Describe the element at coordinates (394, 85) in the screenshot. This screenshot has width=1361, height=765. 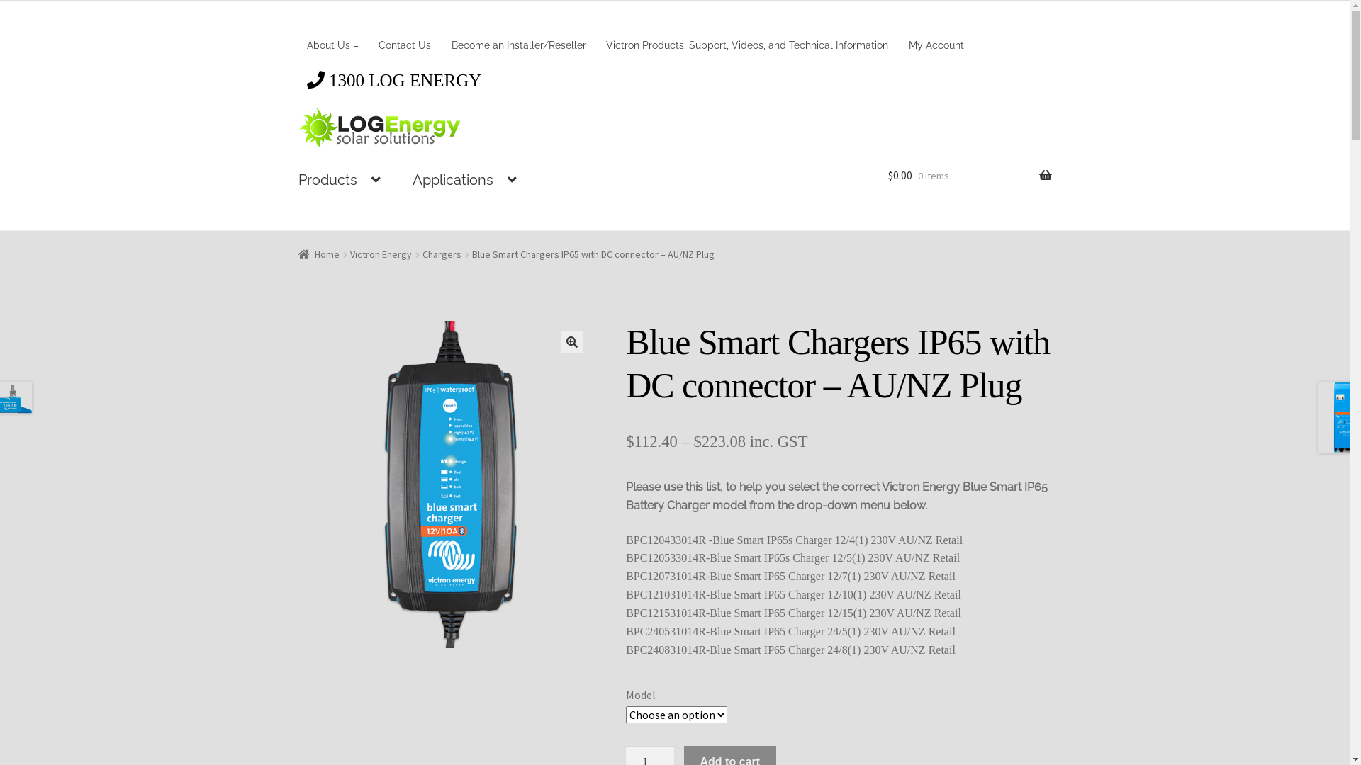
I see `1300 LOG ENERGY` at that location.